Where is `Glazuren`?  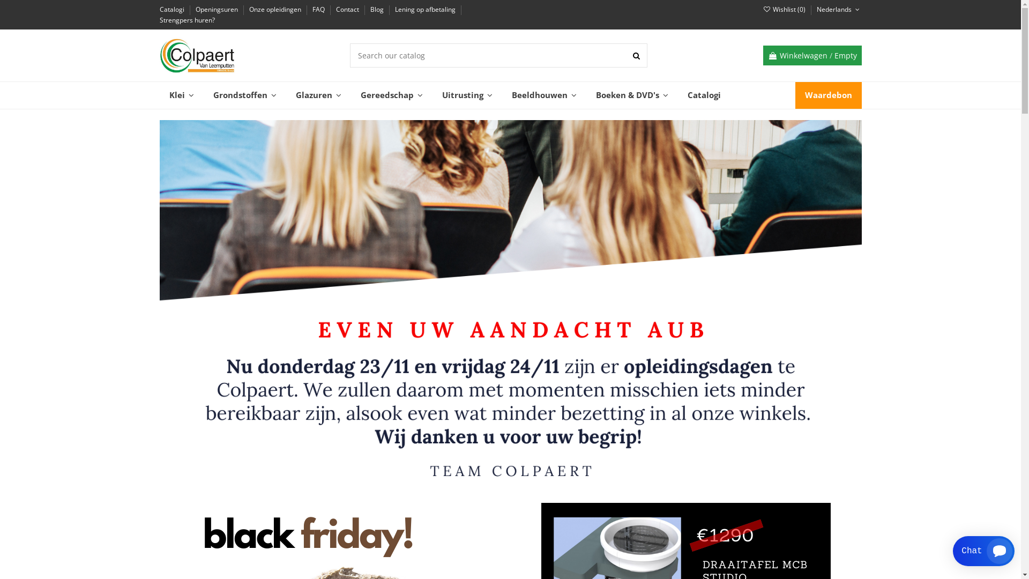 Glazuren is located at coordinates (318, 95).